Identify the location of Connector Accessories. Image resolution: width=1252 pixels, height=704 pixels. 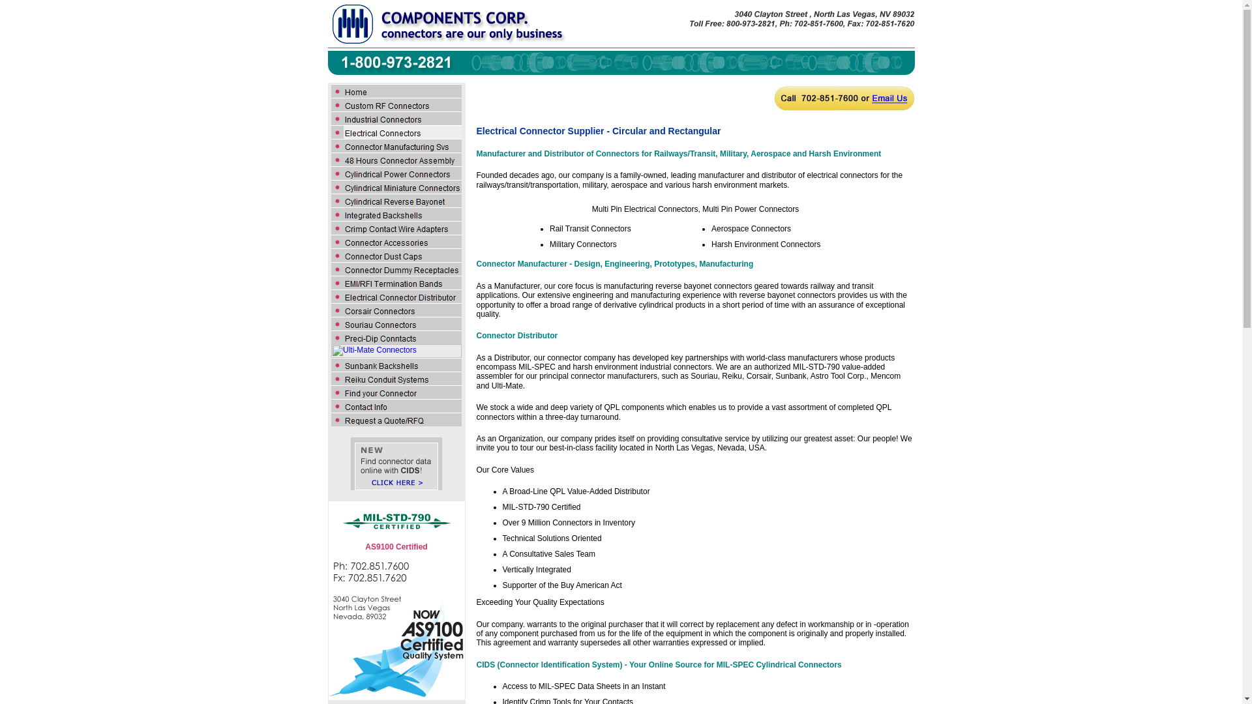
(396, 241).